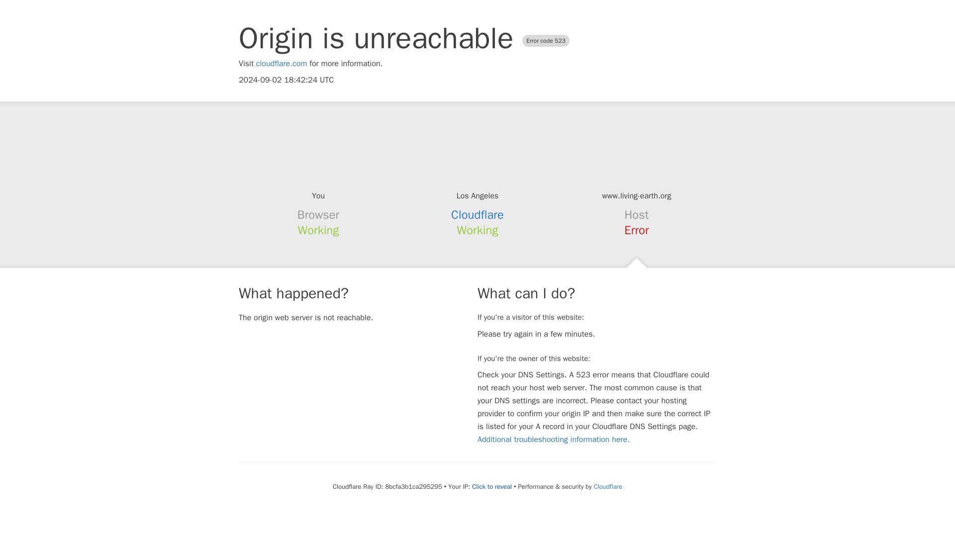 This screenshot has height=537, width=955. What do you see at coordinates (491, 486) in the screenshot?
I see `Click to reveal` at bounding box center [491, 486].